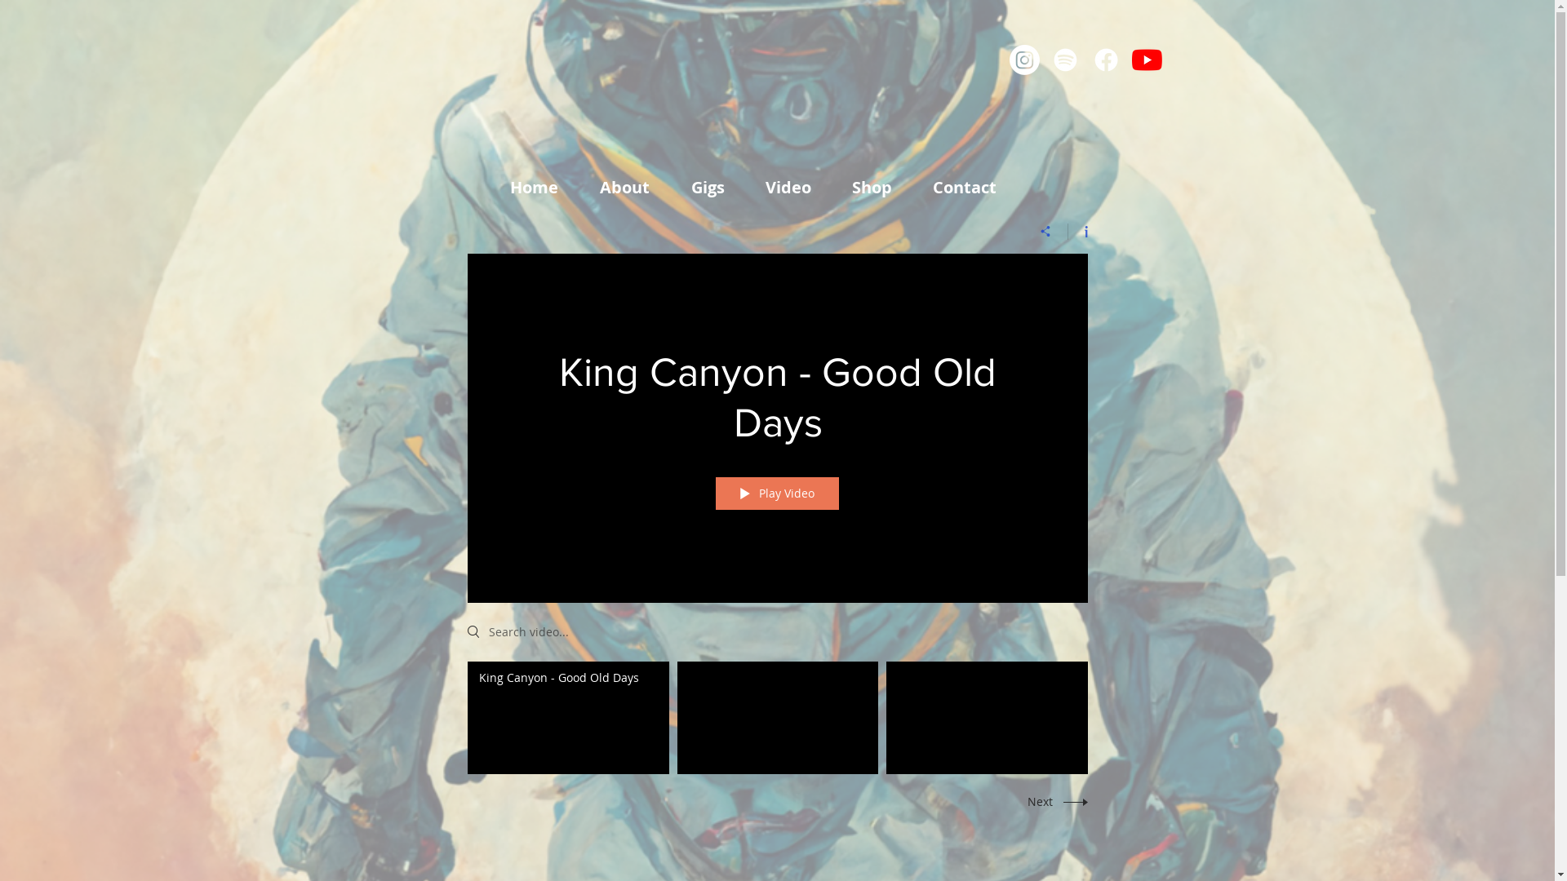  I want to click on Shop, so click(880, 188).